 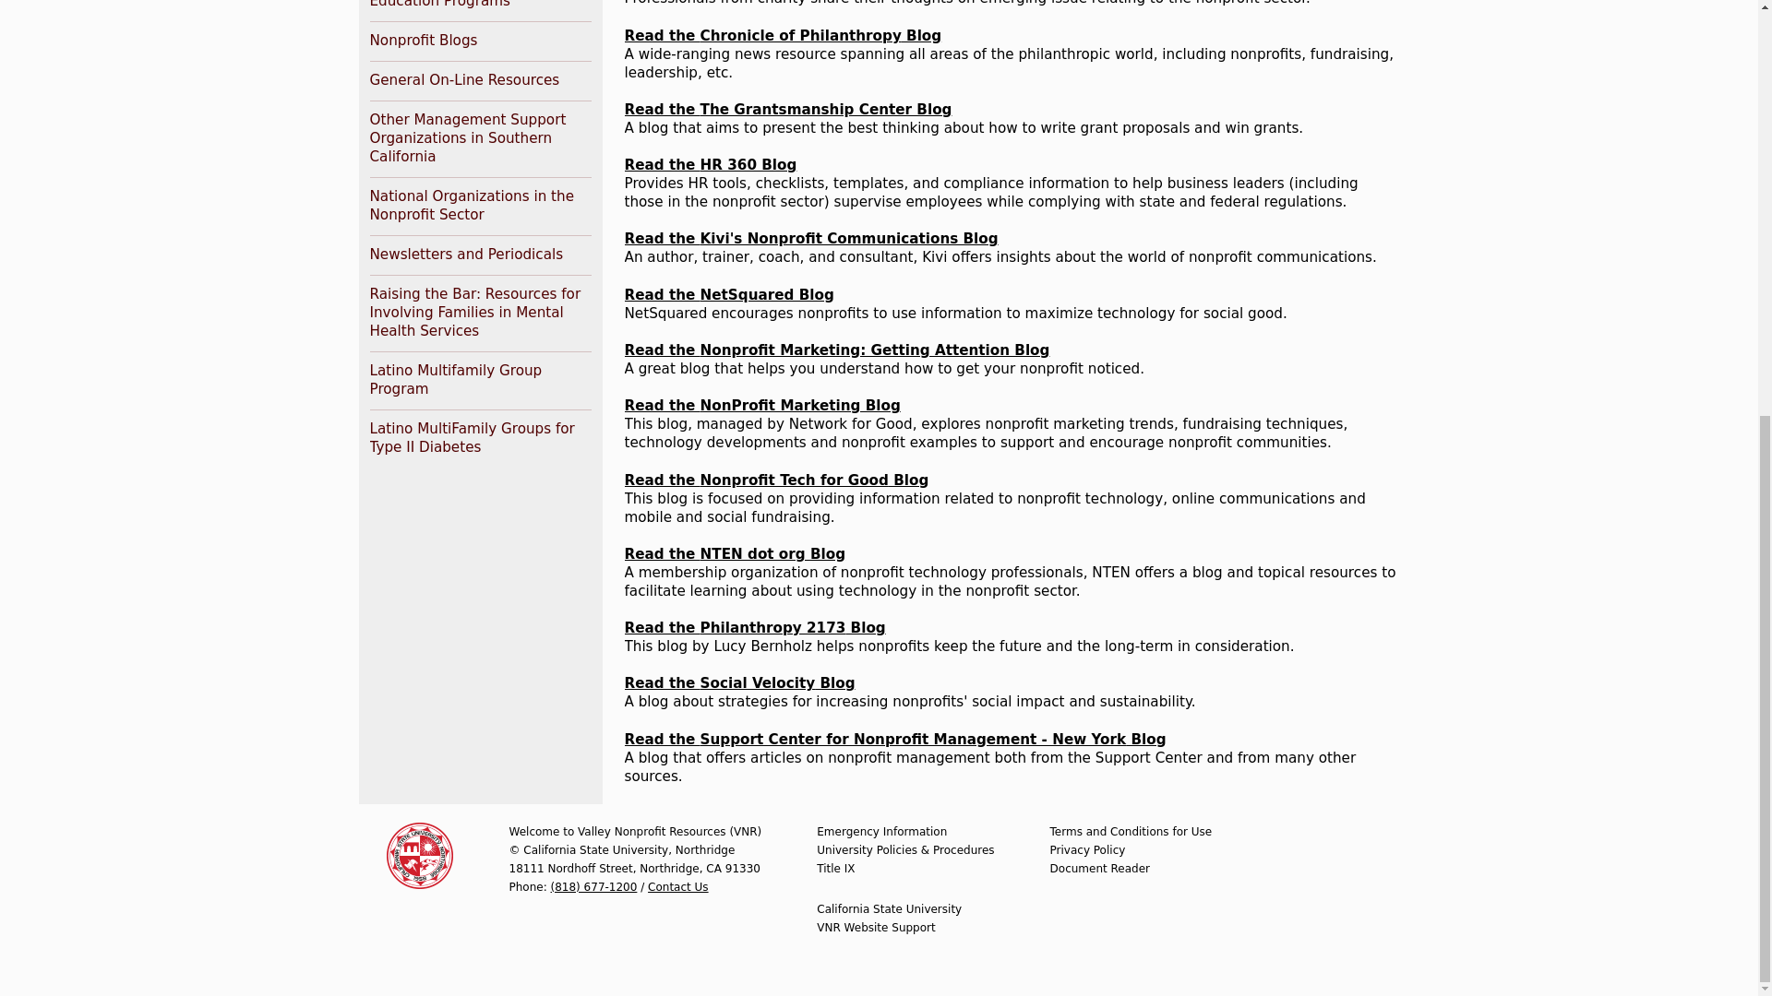 I want to click on nine, so click(x=850, y=869).